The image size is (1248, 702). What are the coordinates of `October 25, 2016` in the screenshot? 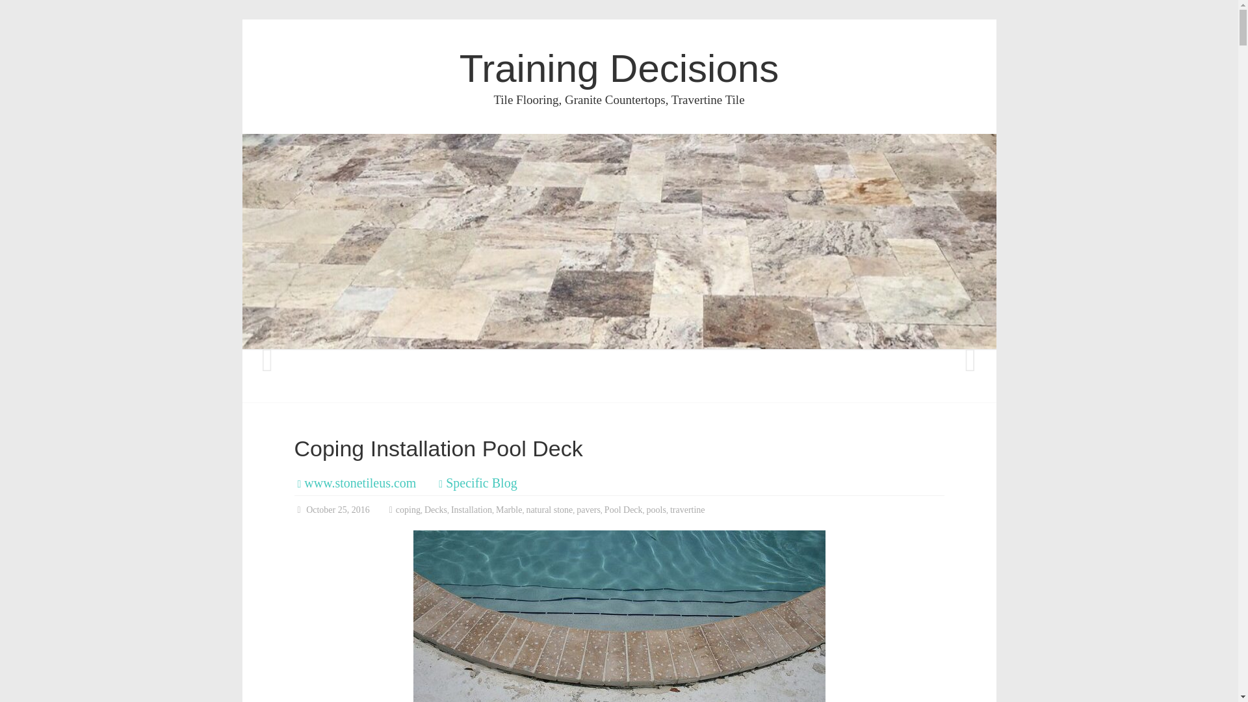 It's located at (331, 510).